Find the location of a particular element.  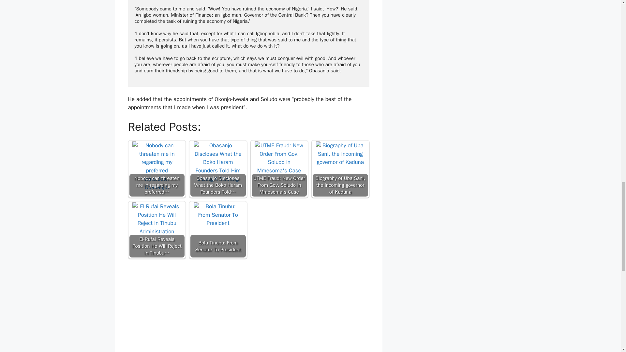

Post Comment is located at coordinates (152, 301).